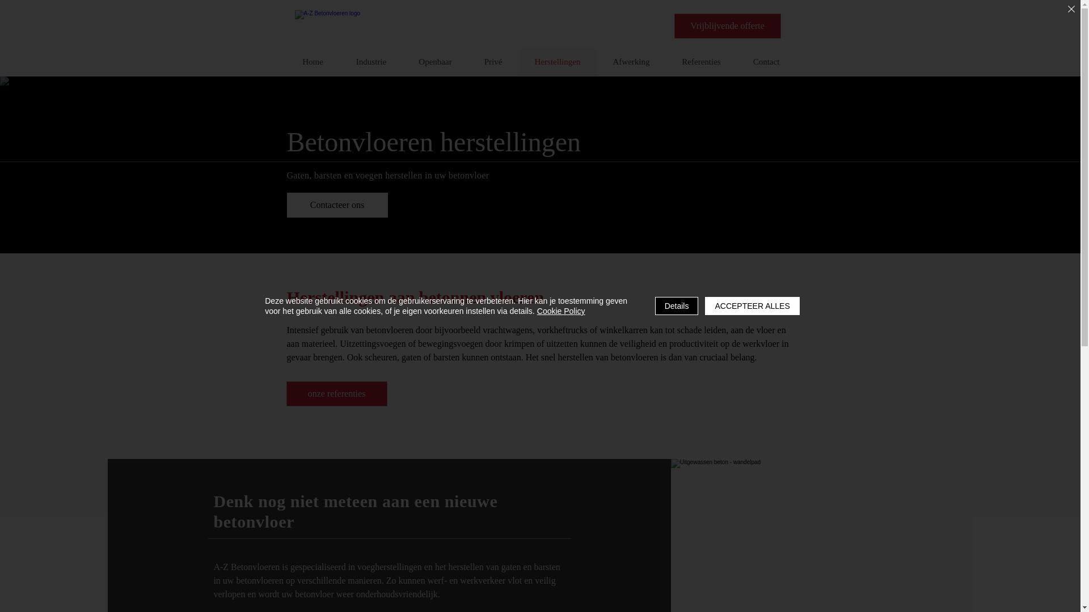 This screenshot has width=1089, height=612. I want to click on Vrijblijvende offerte, so click(727, 26).